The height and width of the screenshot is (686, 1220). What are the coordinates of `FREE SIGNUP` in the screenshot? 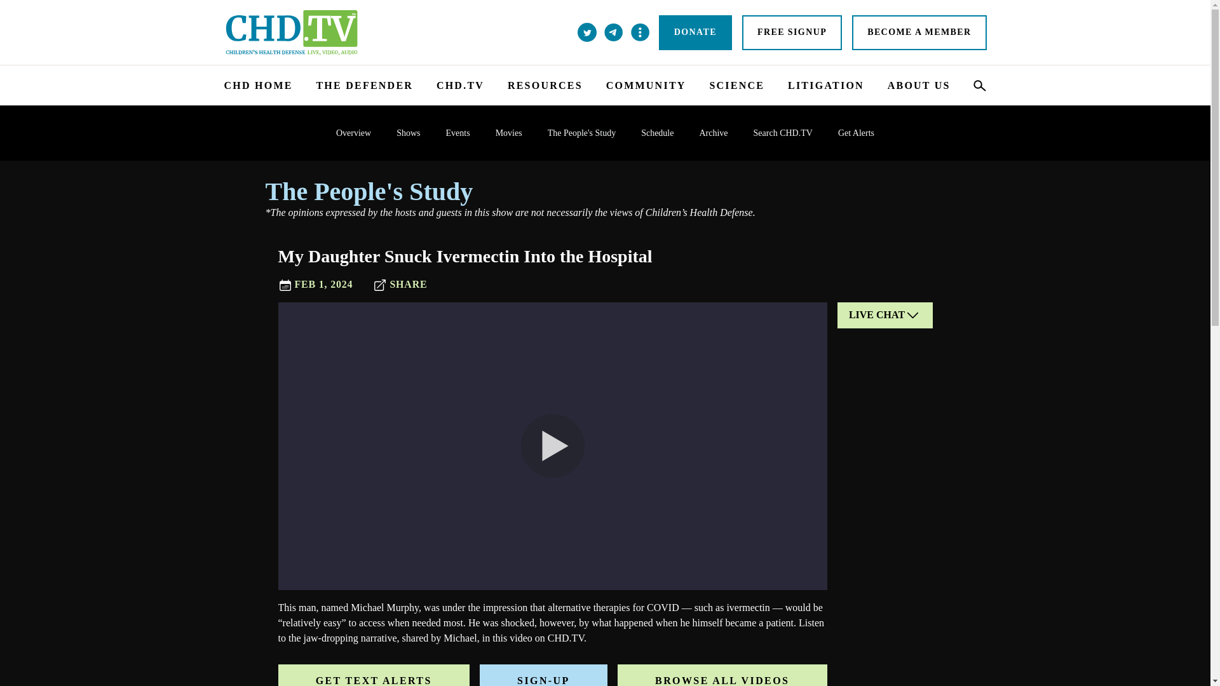 It's located at (792, 32).